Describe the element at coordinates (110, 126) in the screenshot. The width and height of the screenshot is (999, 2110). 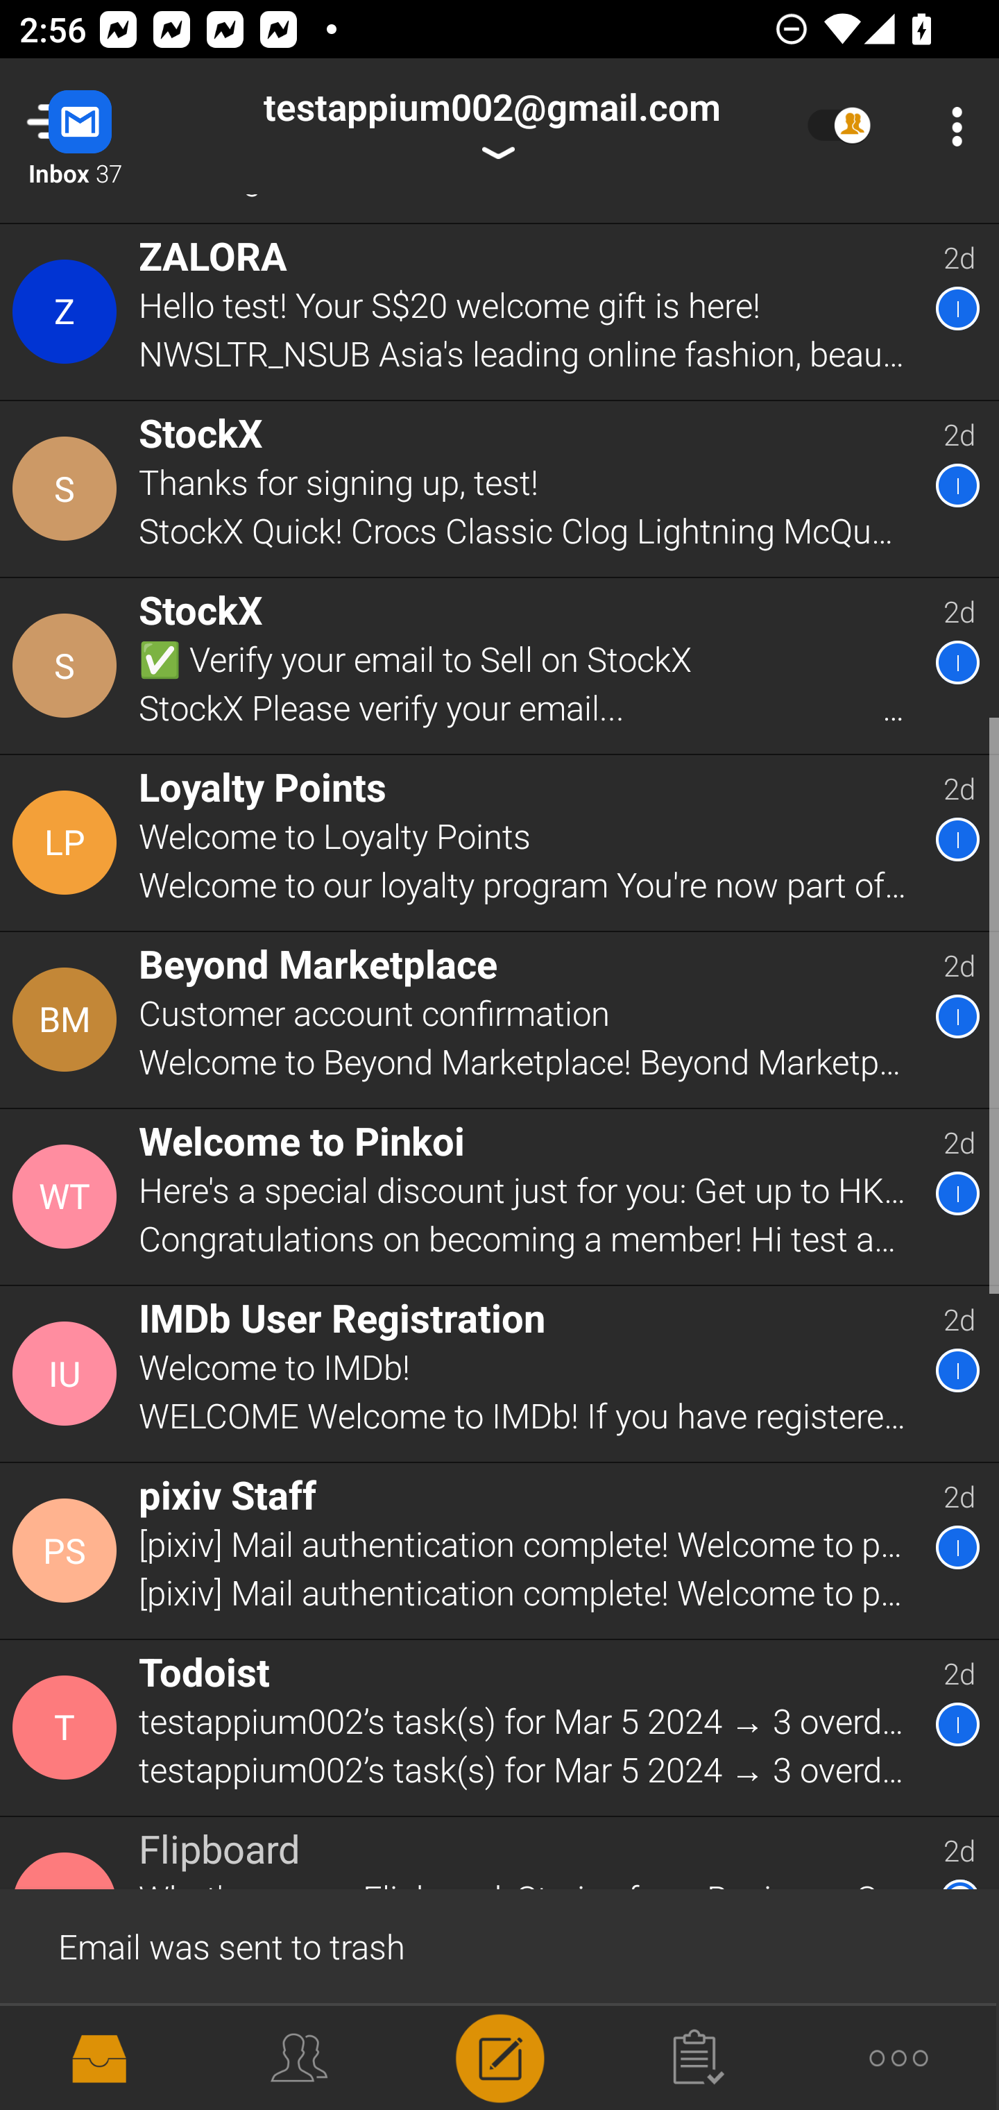
I see `Navigate up` at that location.